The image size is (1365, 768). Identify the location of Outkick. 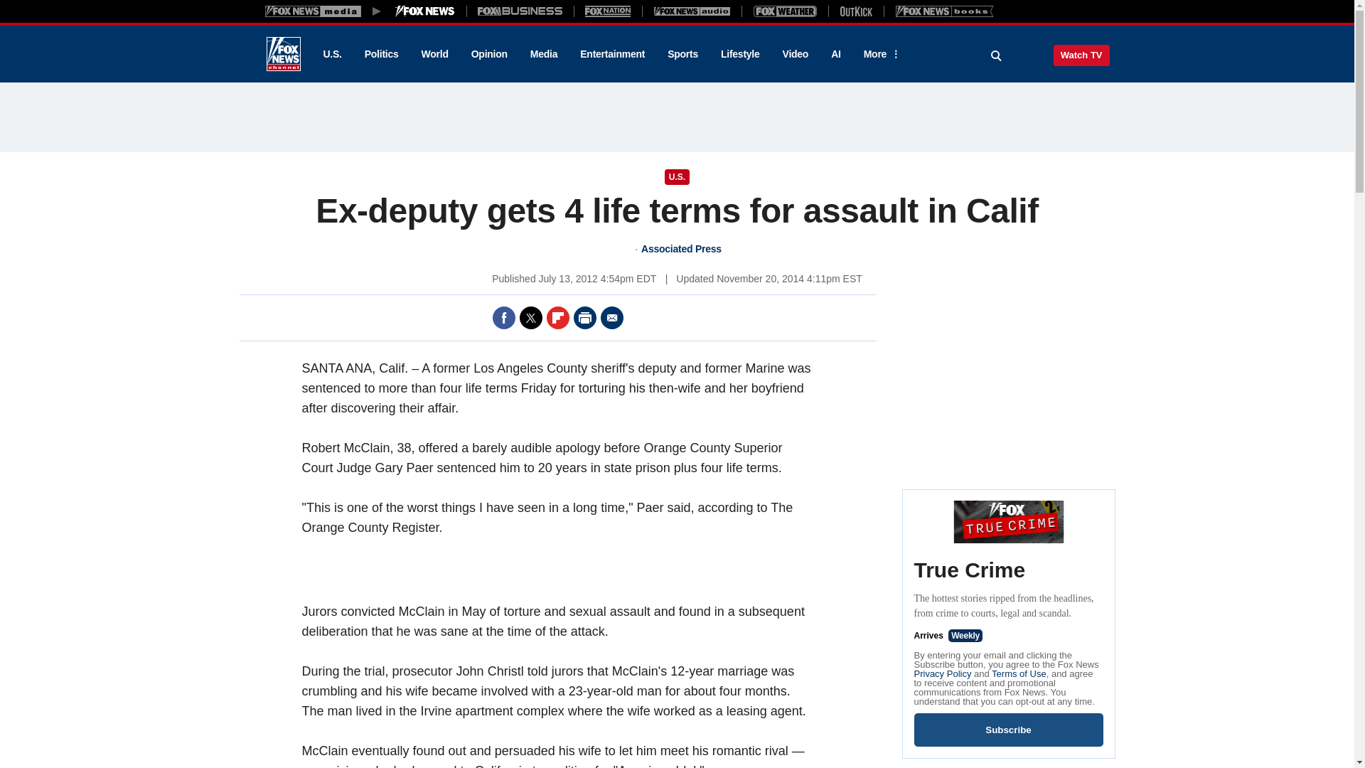
(855, 11).